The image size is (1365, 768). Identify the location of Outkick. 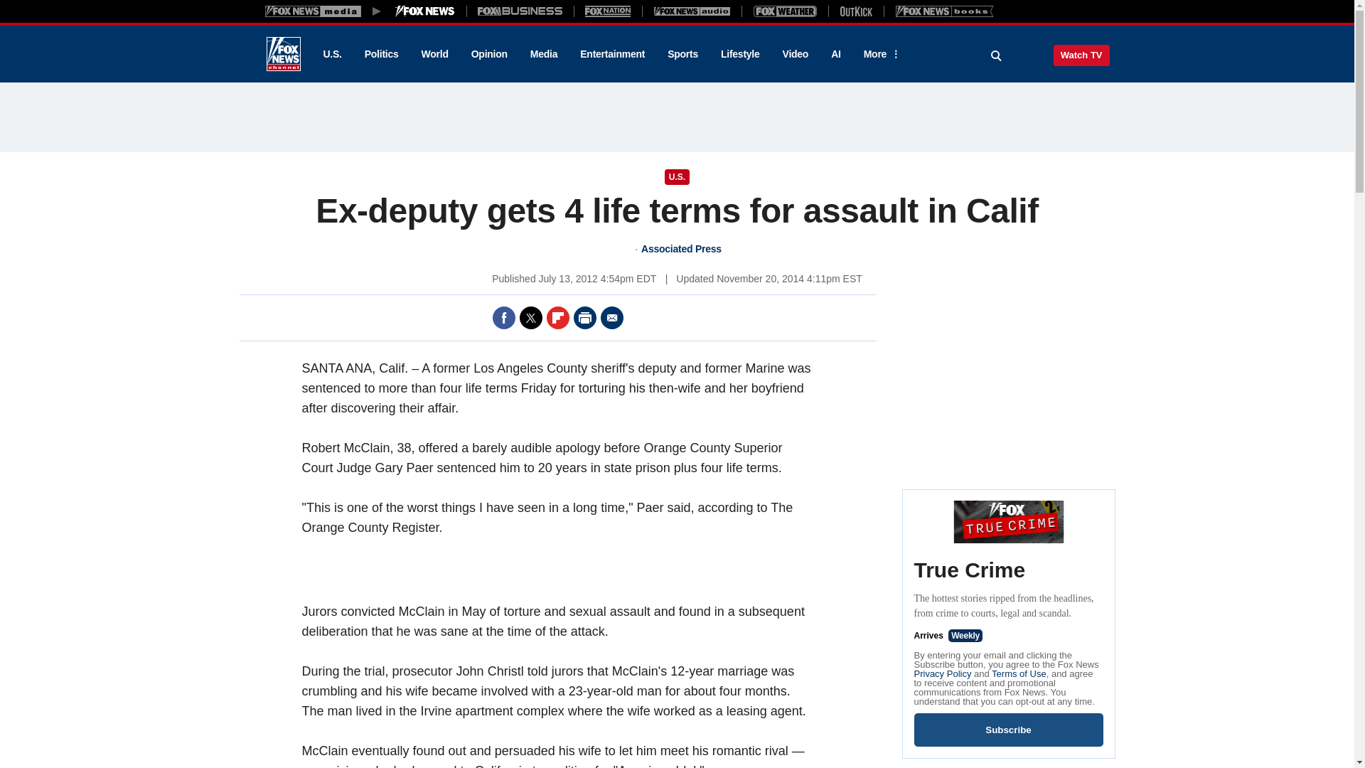
(855, 11).